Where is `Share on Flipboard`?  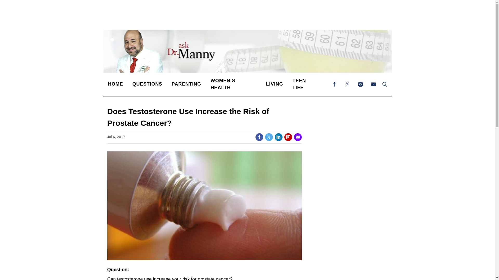 Share on Flipboard is located at coordinates (288, 137).